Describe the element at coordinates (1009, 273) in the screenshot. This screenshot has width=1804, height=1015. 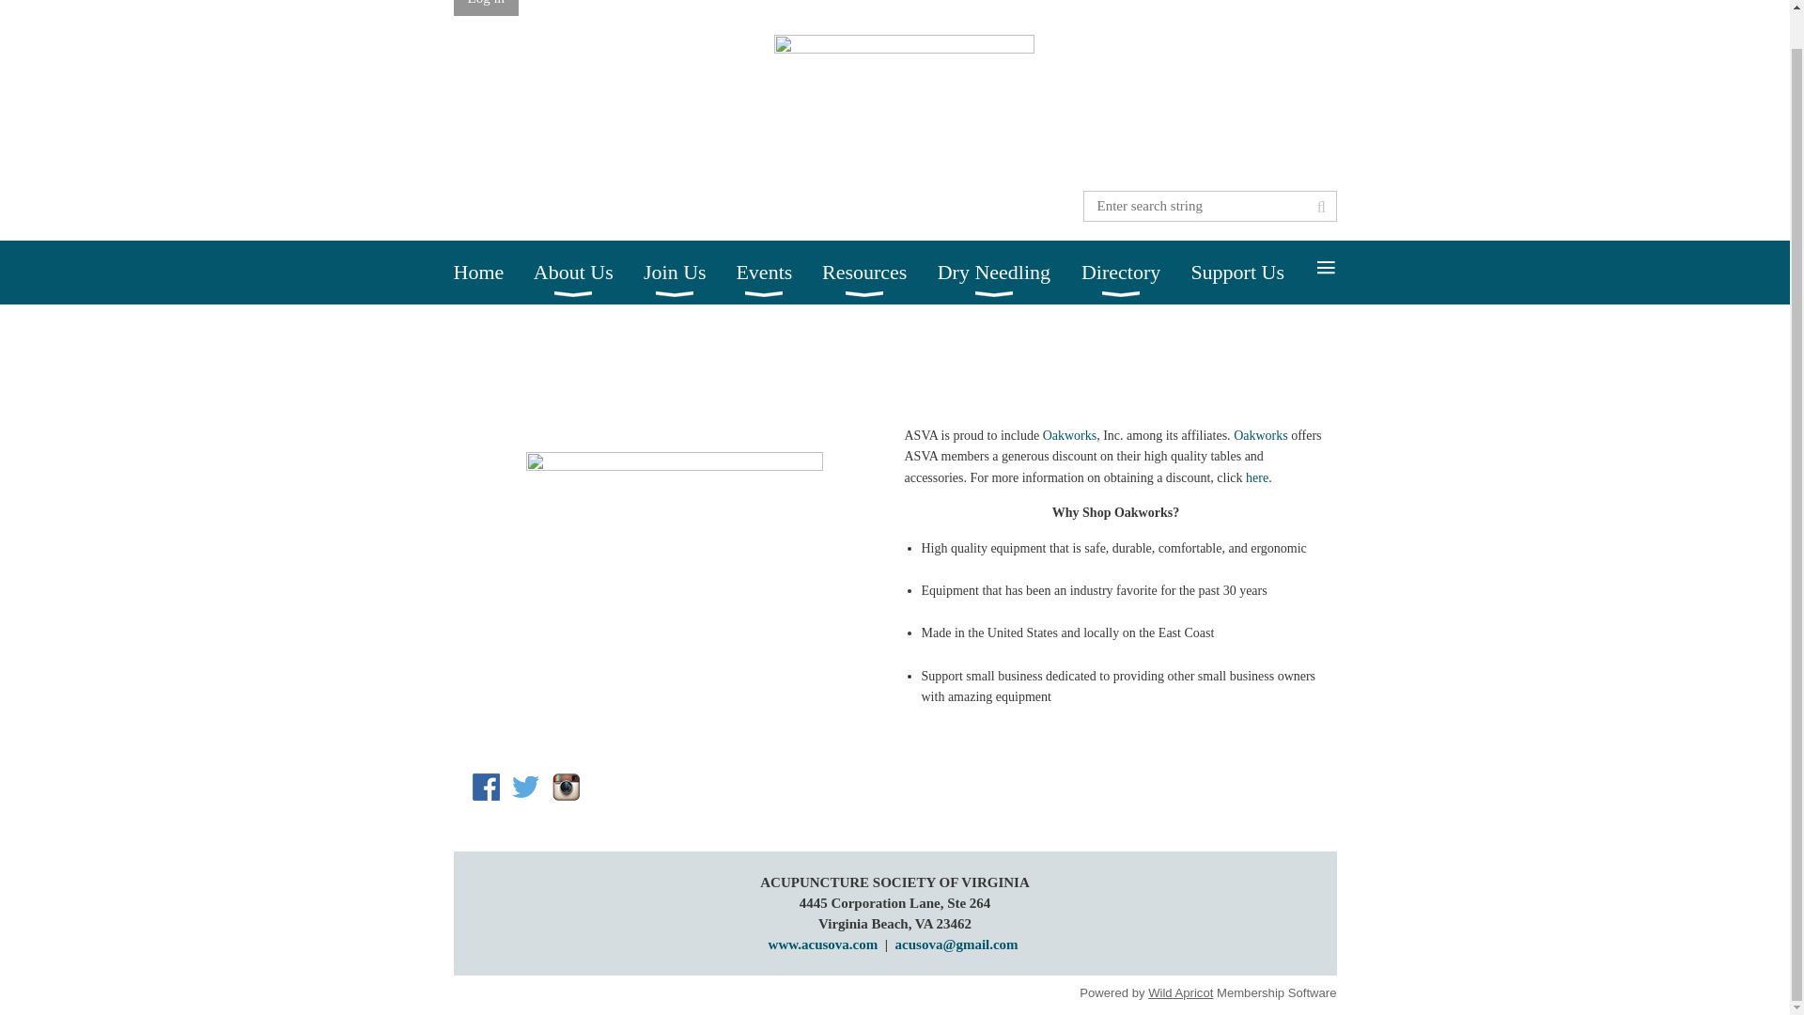
I see `Dry Needling` at that location.